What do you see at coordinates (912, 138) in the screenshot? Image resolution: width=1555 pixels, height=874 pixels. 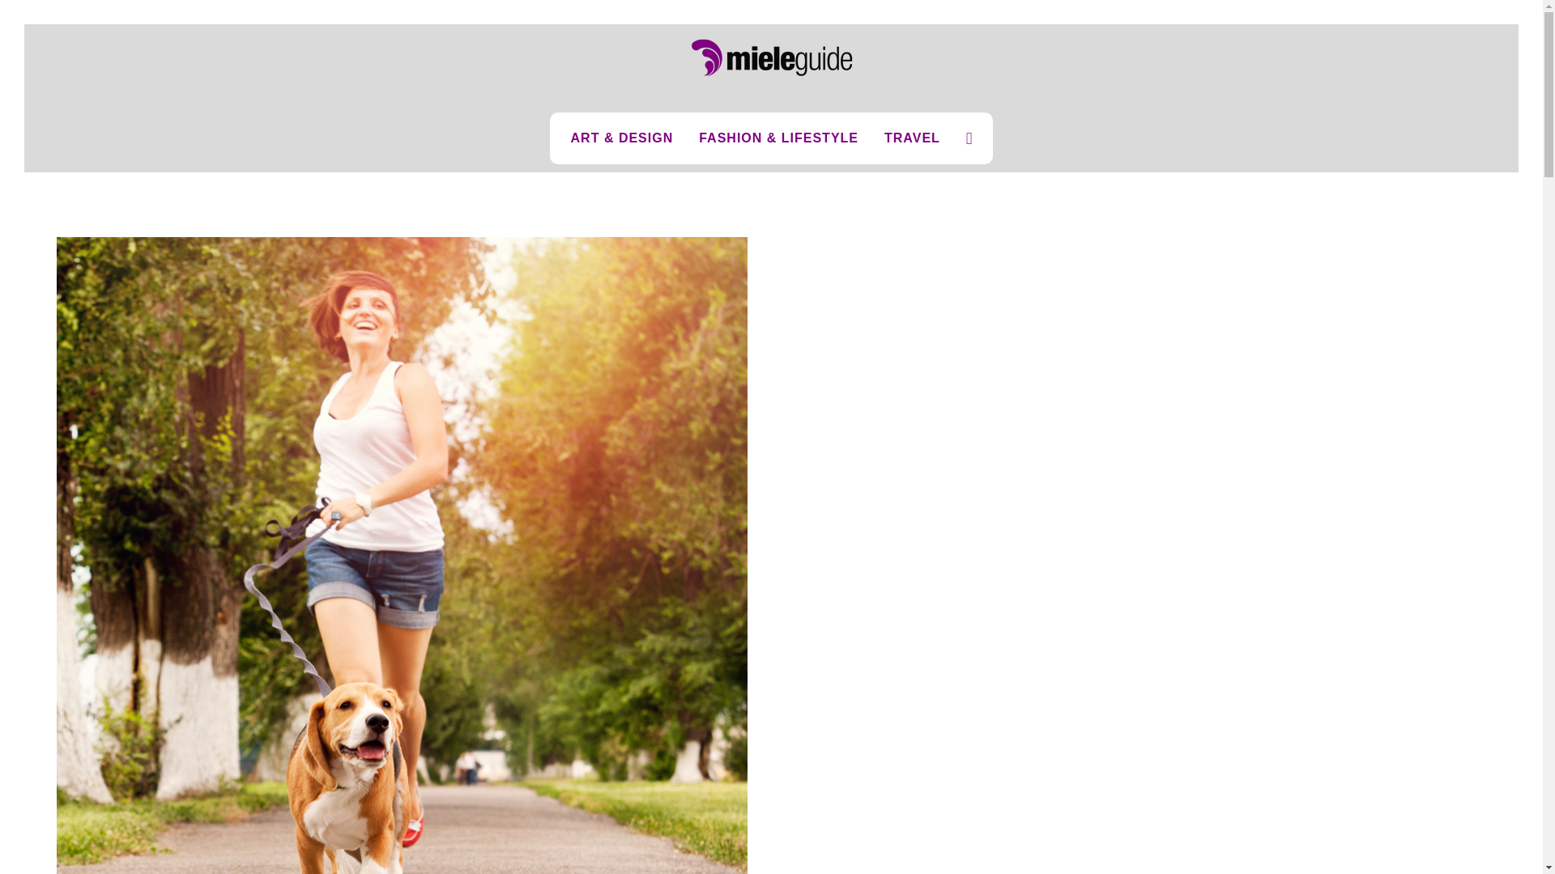 I see `TRAVEL` at bounding box center [912, 138].